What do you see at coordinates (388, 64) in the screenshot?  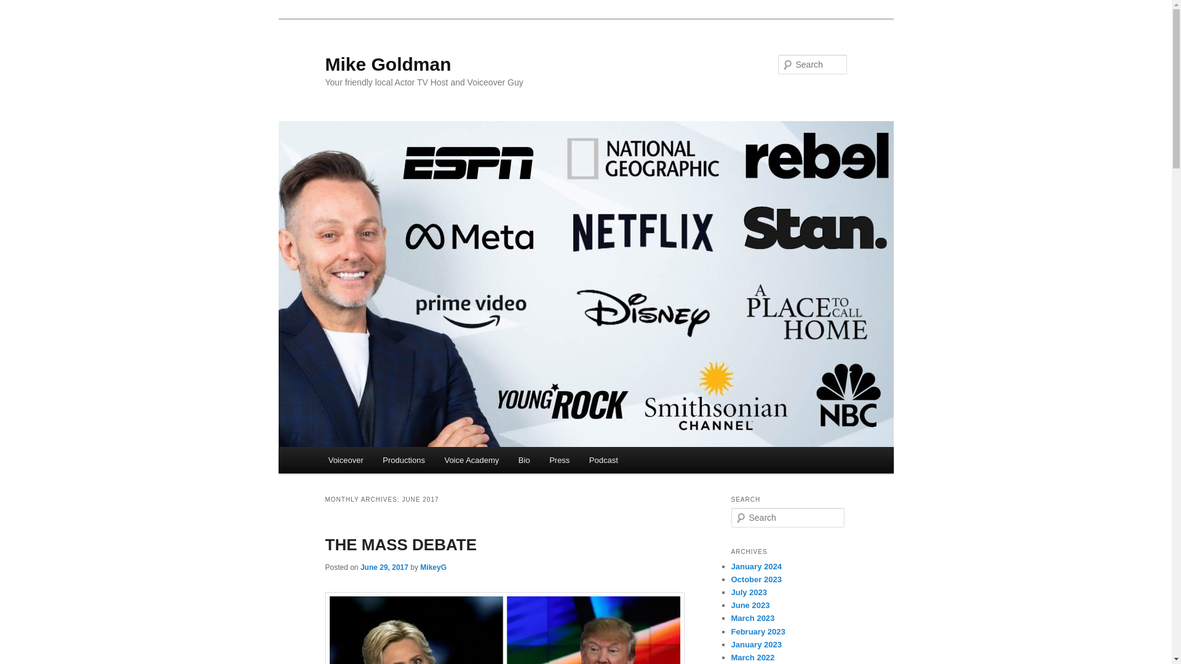 I see `Mike Goldman` at bounding box center [388, 64].